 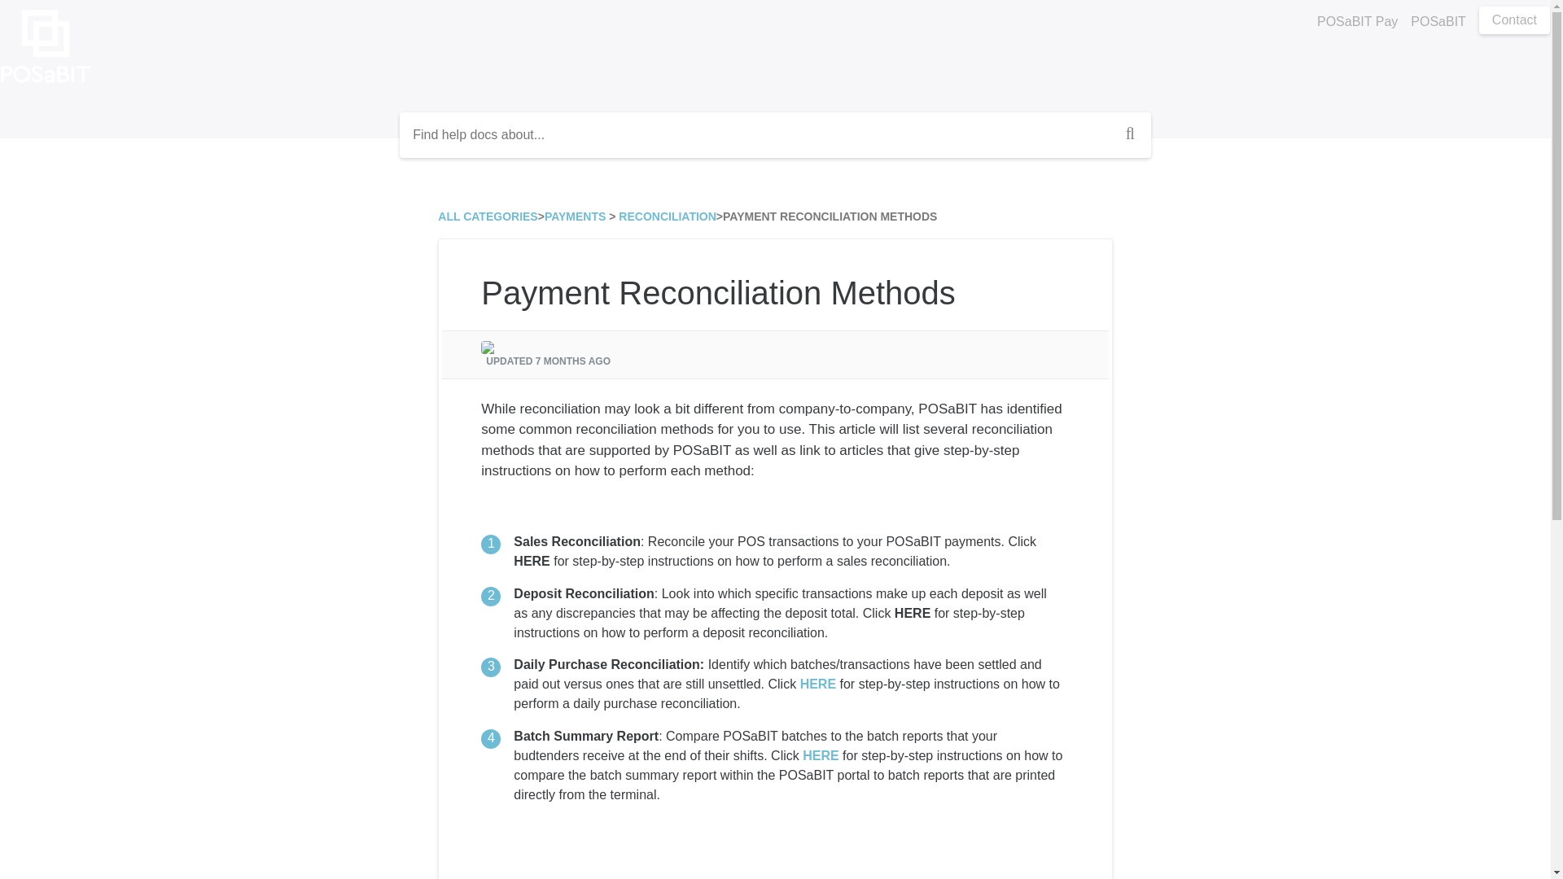 I want to click on PAYMENTS, so click(x=575, y=216).